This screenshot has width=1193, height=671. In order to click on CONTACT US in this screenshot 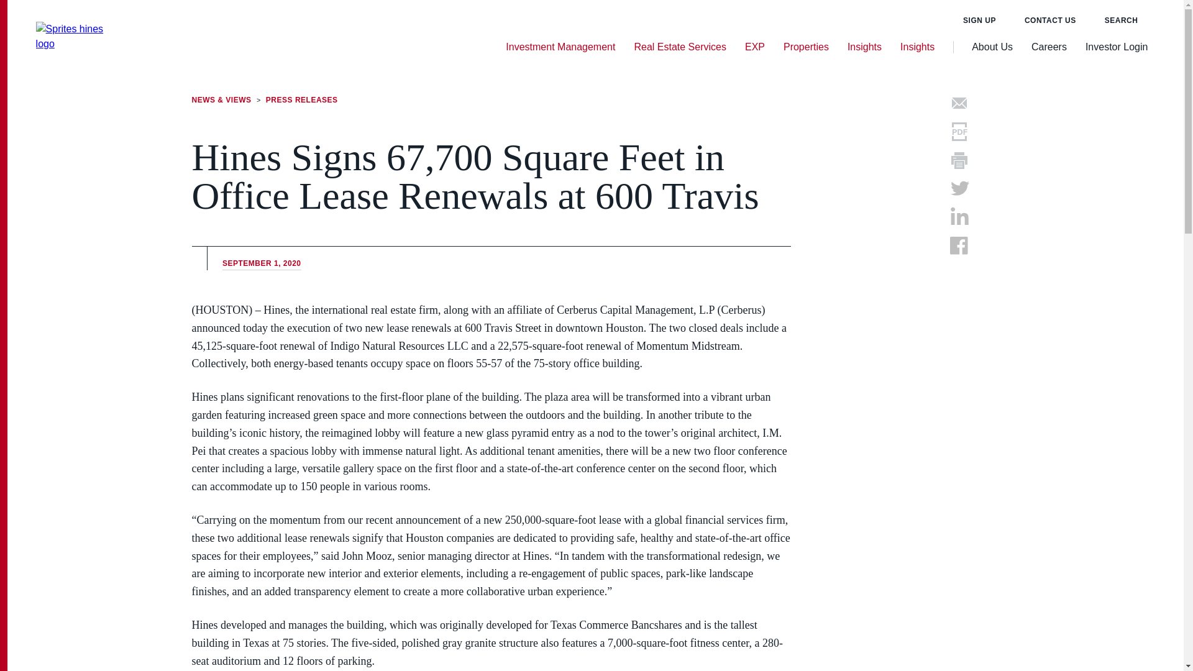, I will do `click(1055, 20)`.